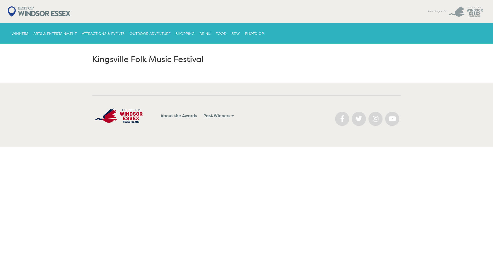 The width and height of the screenshot is (493, 277). Describe the element at coordinates (204, 33) in the screenshot. I see `DRINK` at that location.